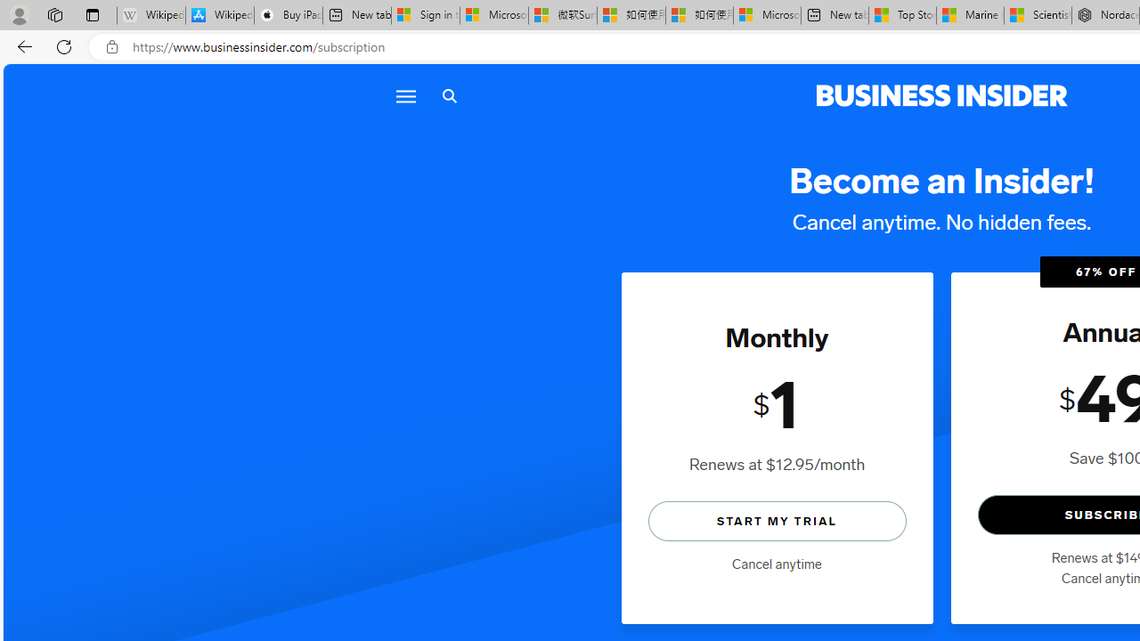  What do you see at coordinates (406, 96) in the screenshot?
I see `Menu icon` at bounding box center [406, 96].